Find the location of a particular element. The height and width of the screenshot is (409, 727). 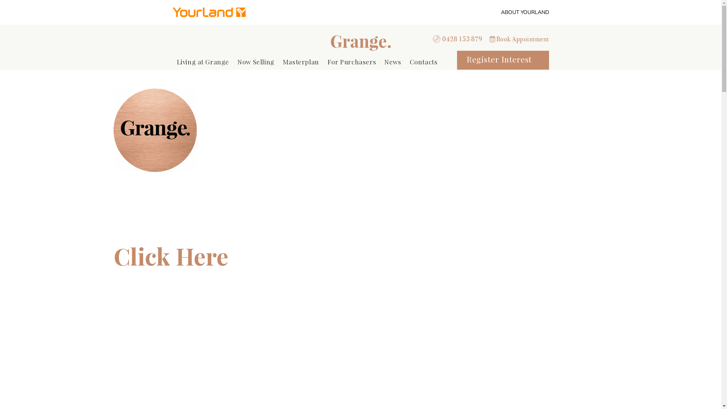

Register Interest is located at coordinates (503, 60).